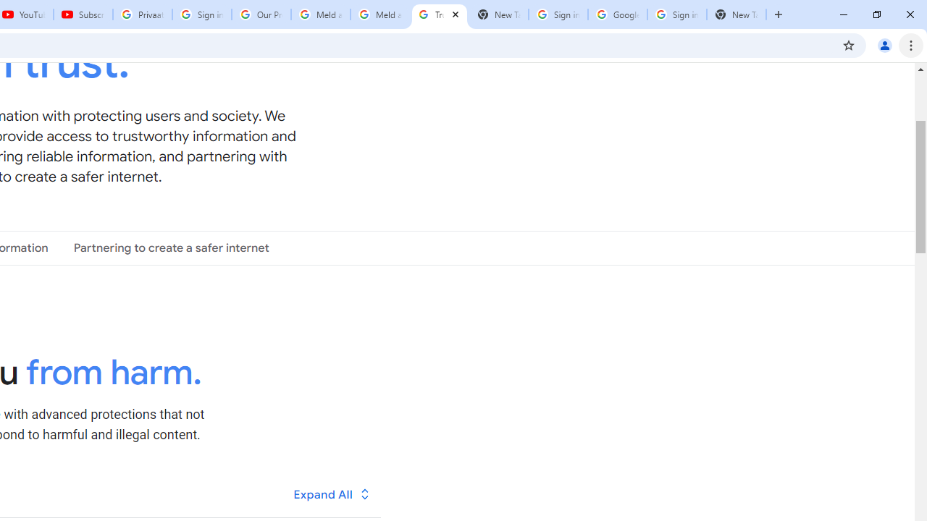 The image size is (927, 521). I want to click on Subscriptions - YouTube, so click(83, 14).